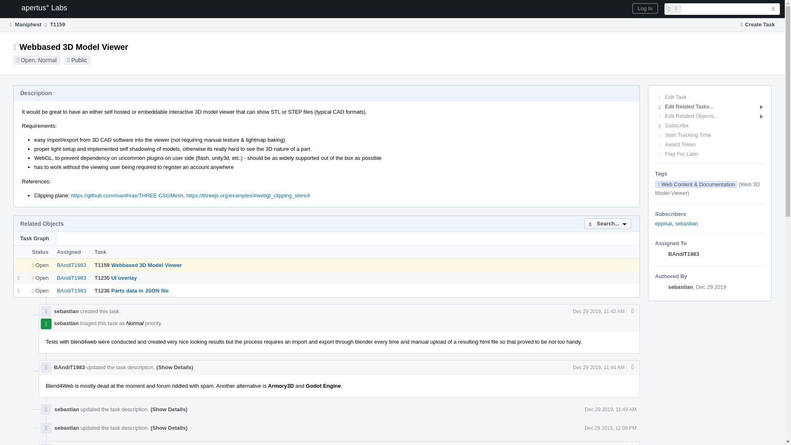 The image size is (791, 445). What do you see at coordinates (663, 223) in the screenshot?
I see `eppisai` at bounding box center [663, 223].